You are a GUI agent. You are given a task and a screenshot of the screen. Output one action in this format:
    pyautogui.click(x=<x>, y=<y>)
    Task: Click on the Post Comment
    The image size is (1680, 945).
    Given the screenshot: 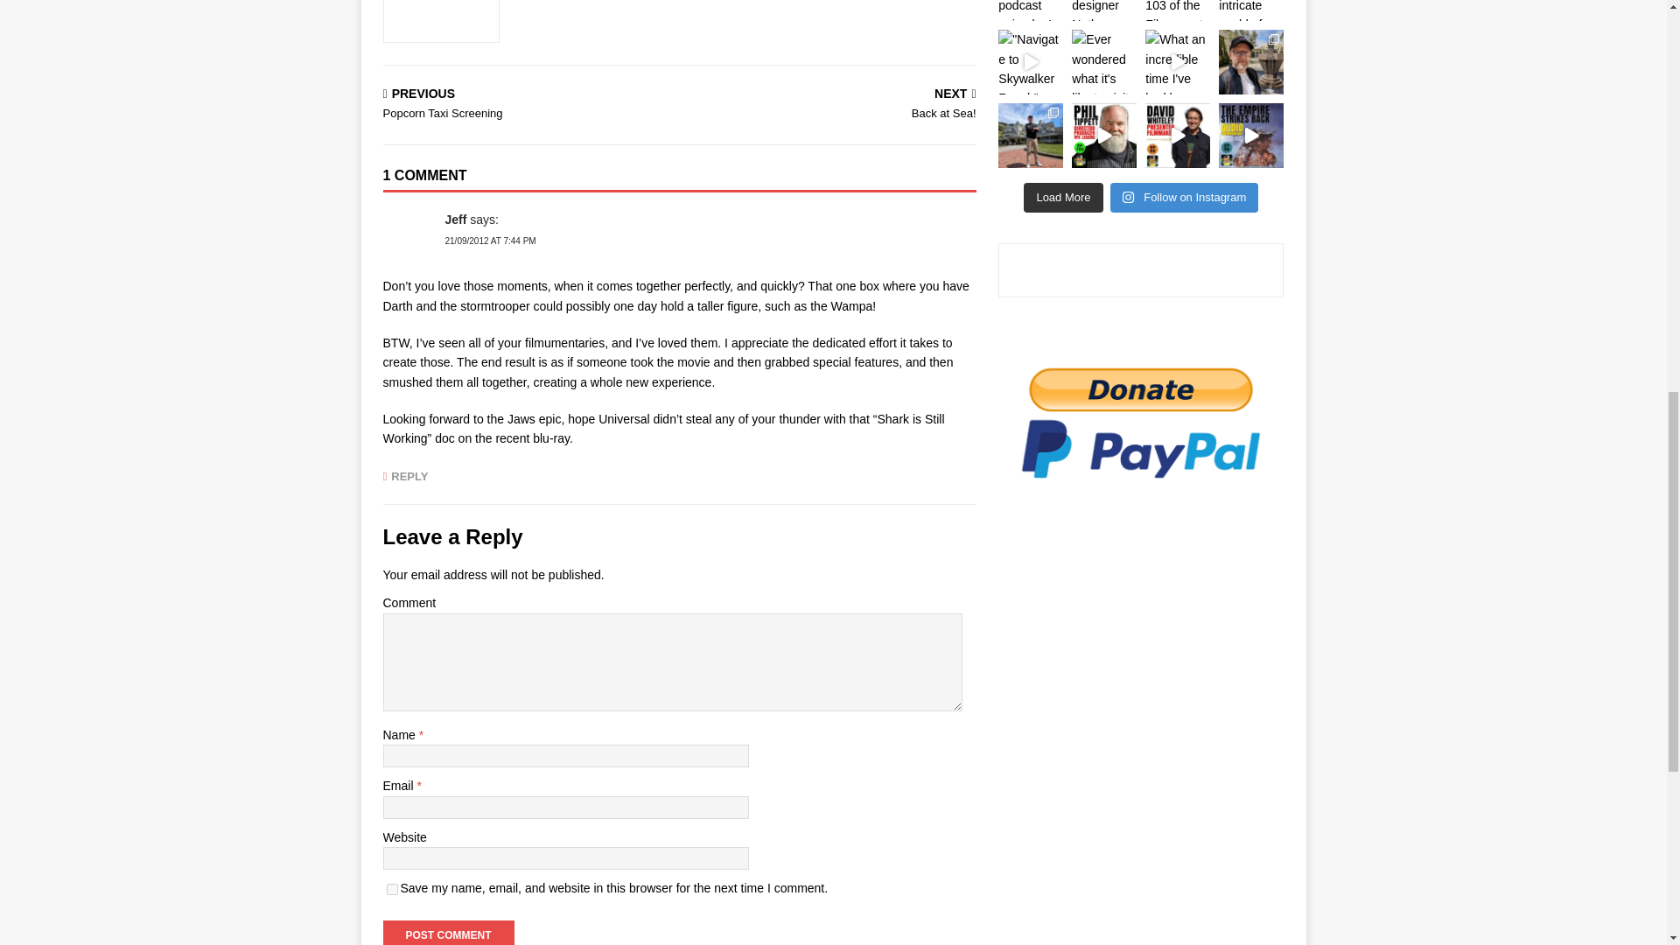 What is the action you would take?
    pyautogui.click(x=448, y=933)
    